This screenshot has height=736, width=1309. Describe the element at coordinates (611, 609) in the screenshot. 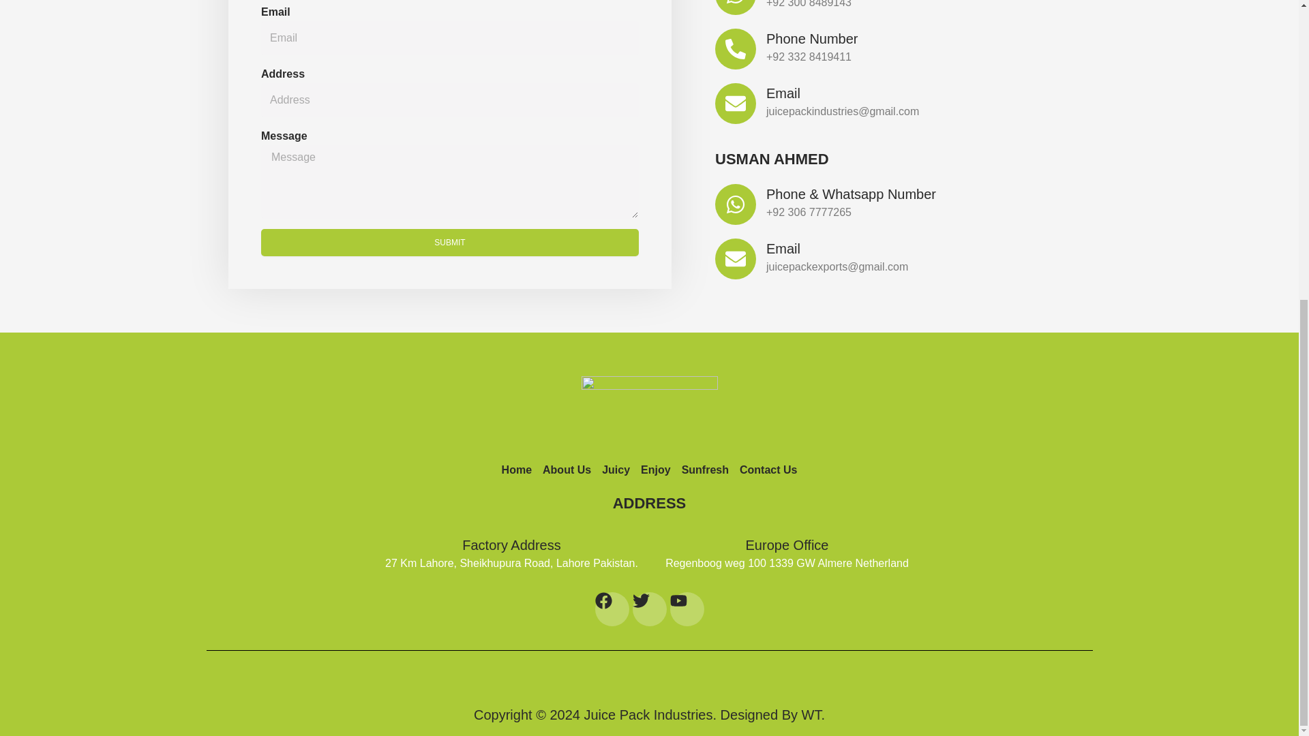

I see `Facebook` at that location.